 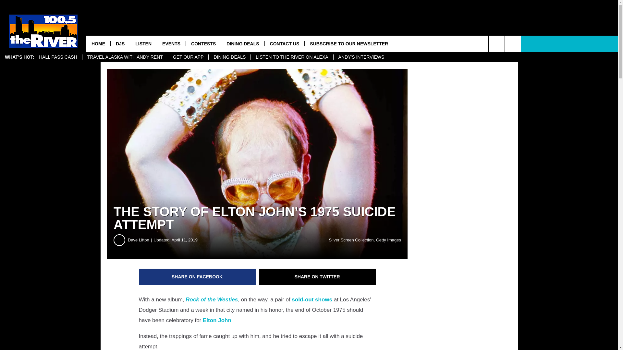 What do you see at coordinates (197, 277) in the screenshot?
I see `Share on Facebook` at bounding box center [197, 277].